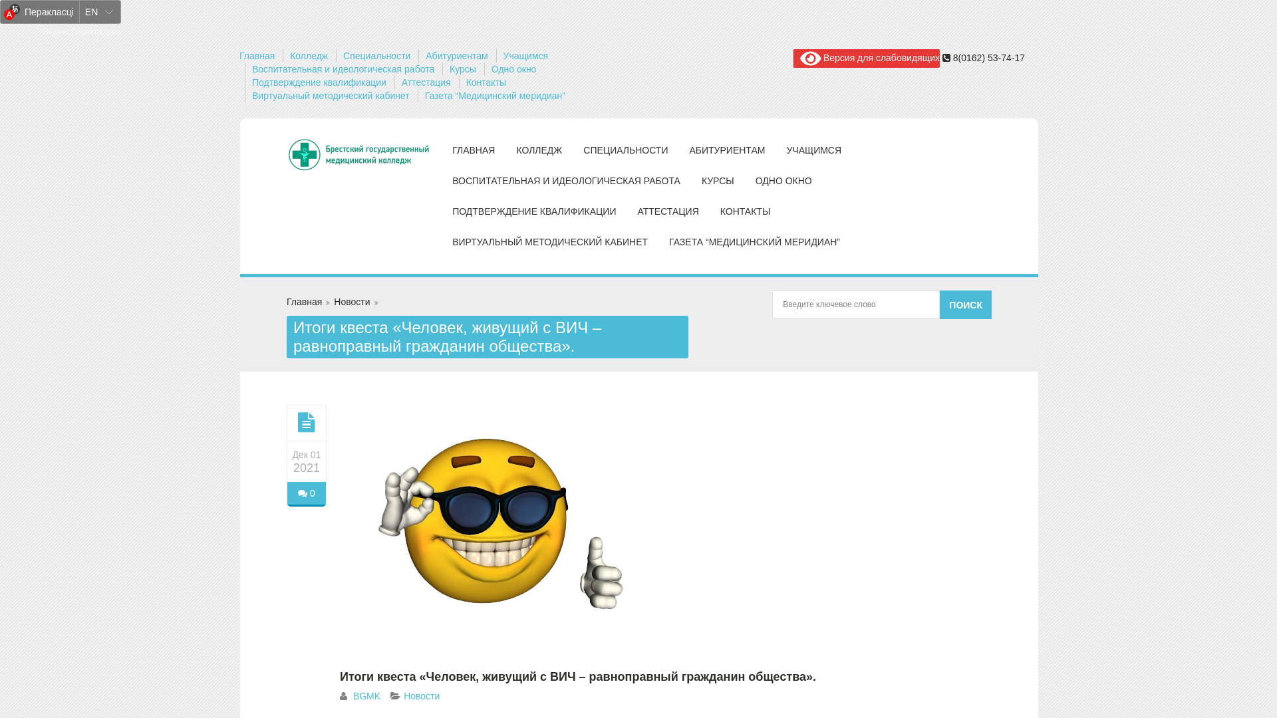  Describe the element at coordinates (367, 696) in the screenshot. I see `BGMK` at that location.